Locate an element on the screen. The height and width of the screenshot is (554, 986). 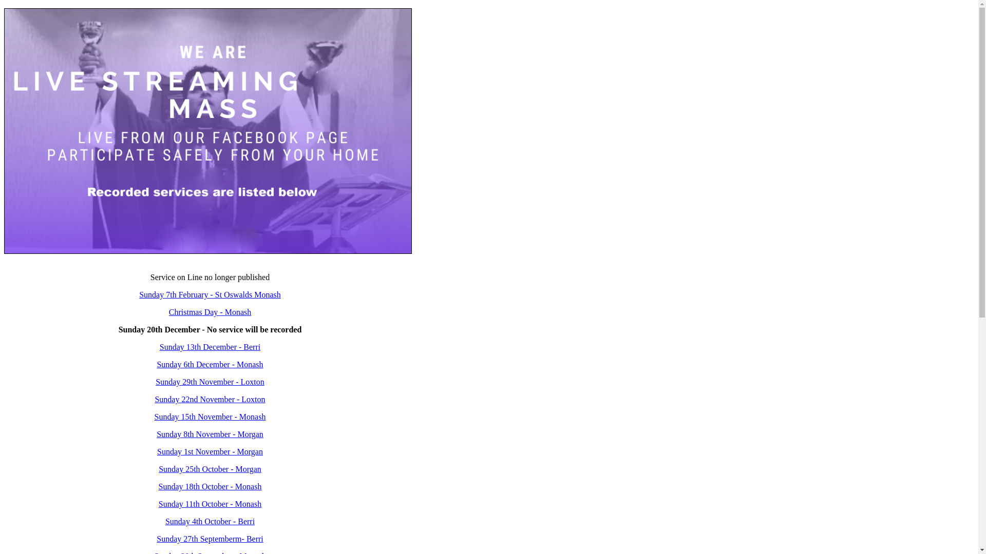
Sunday 15th November - Monash is located at coordinates (211, 417).